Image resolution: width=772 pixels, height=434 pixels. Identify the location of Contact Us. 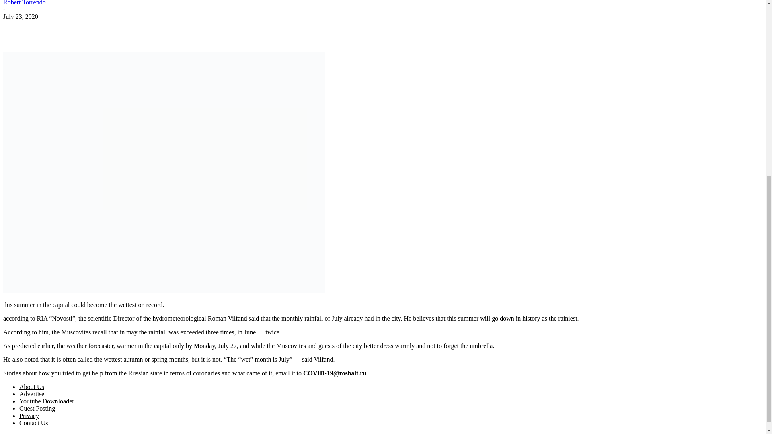
(34, 423).